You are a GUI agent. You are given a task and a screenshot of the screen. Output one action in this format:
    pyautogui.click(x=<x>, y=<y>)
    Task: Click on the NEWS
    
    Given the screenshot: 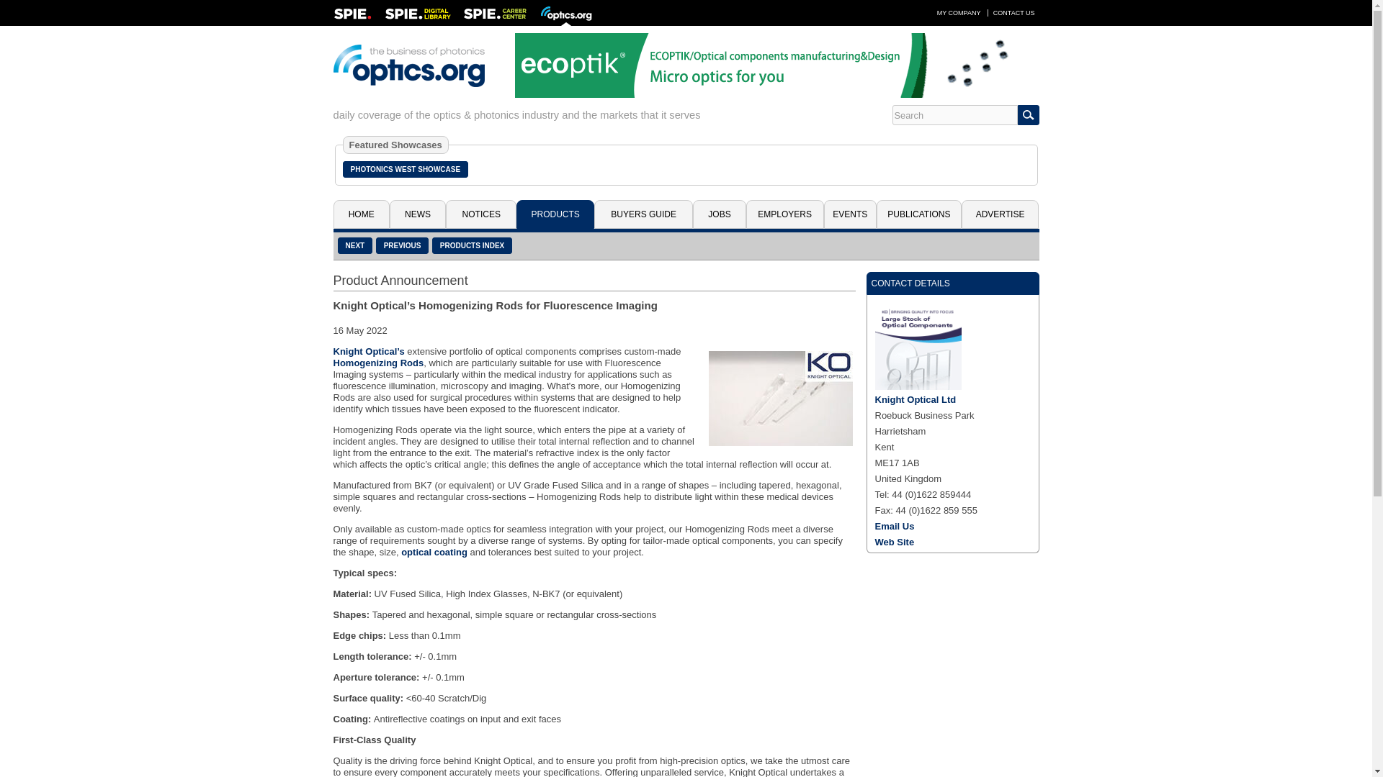 What is the action you would take?
    pyautogui.click(x=418, y=214)
    